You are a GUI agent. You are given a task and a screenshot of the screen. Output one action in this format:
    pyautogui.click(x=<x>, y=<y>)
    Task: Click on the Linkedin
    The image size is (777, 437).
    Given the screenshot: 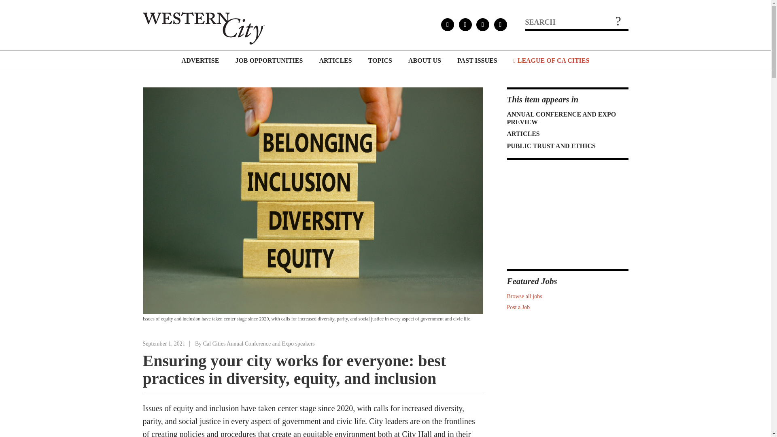 What is the action you would take?
    pyautogui.click(x=465, y=24)
    